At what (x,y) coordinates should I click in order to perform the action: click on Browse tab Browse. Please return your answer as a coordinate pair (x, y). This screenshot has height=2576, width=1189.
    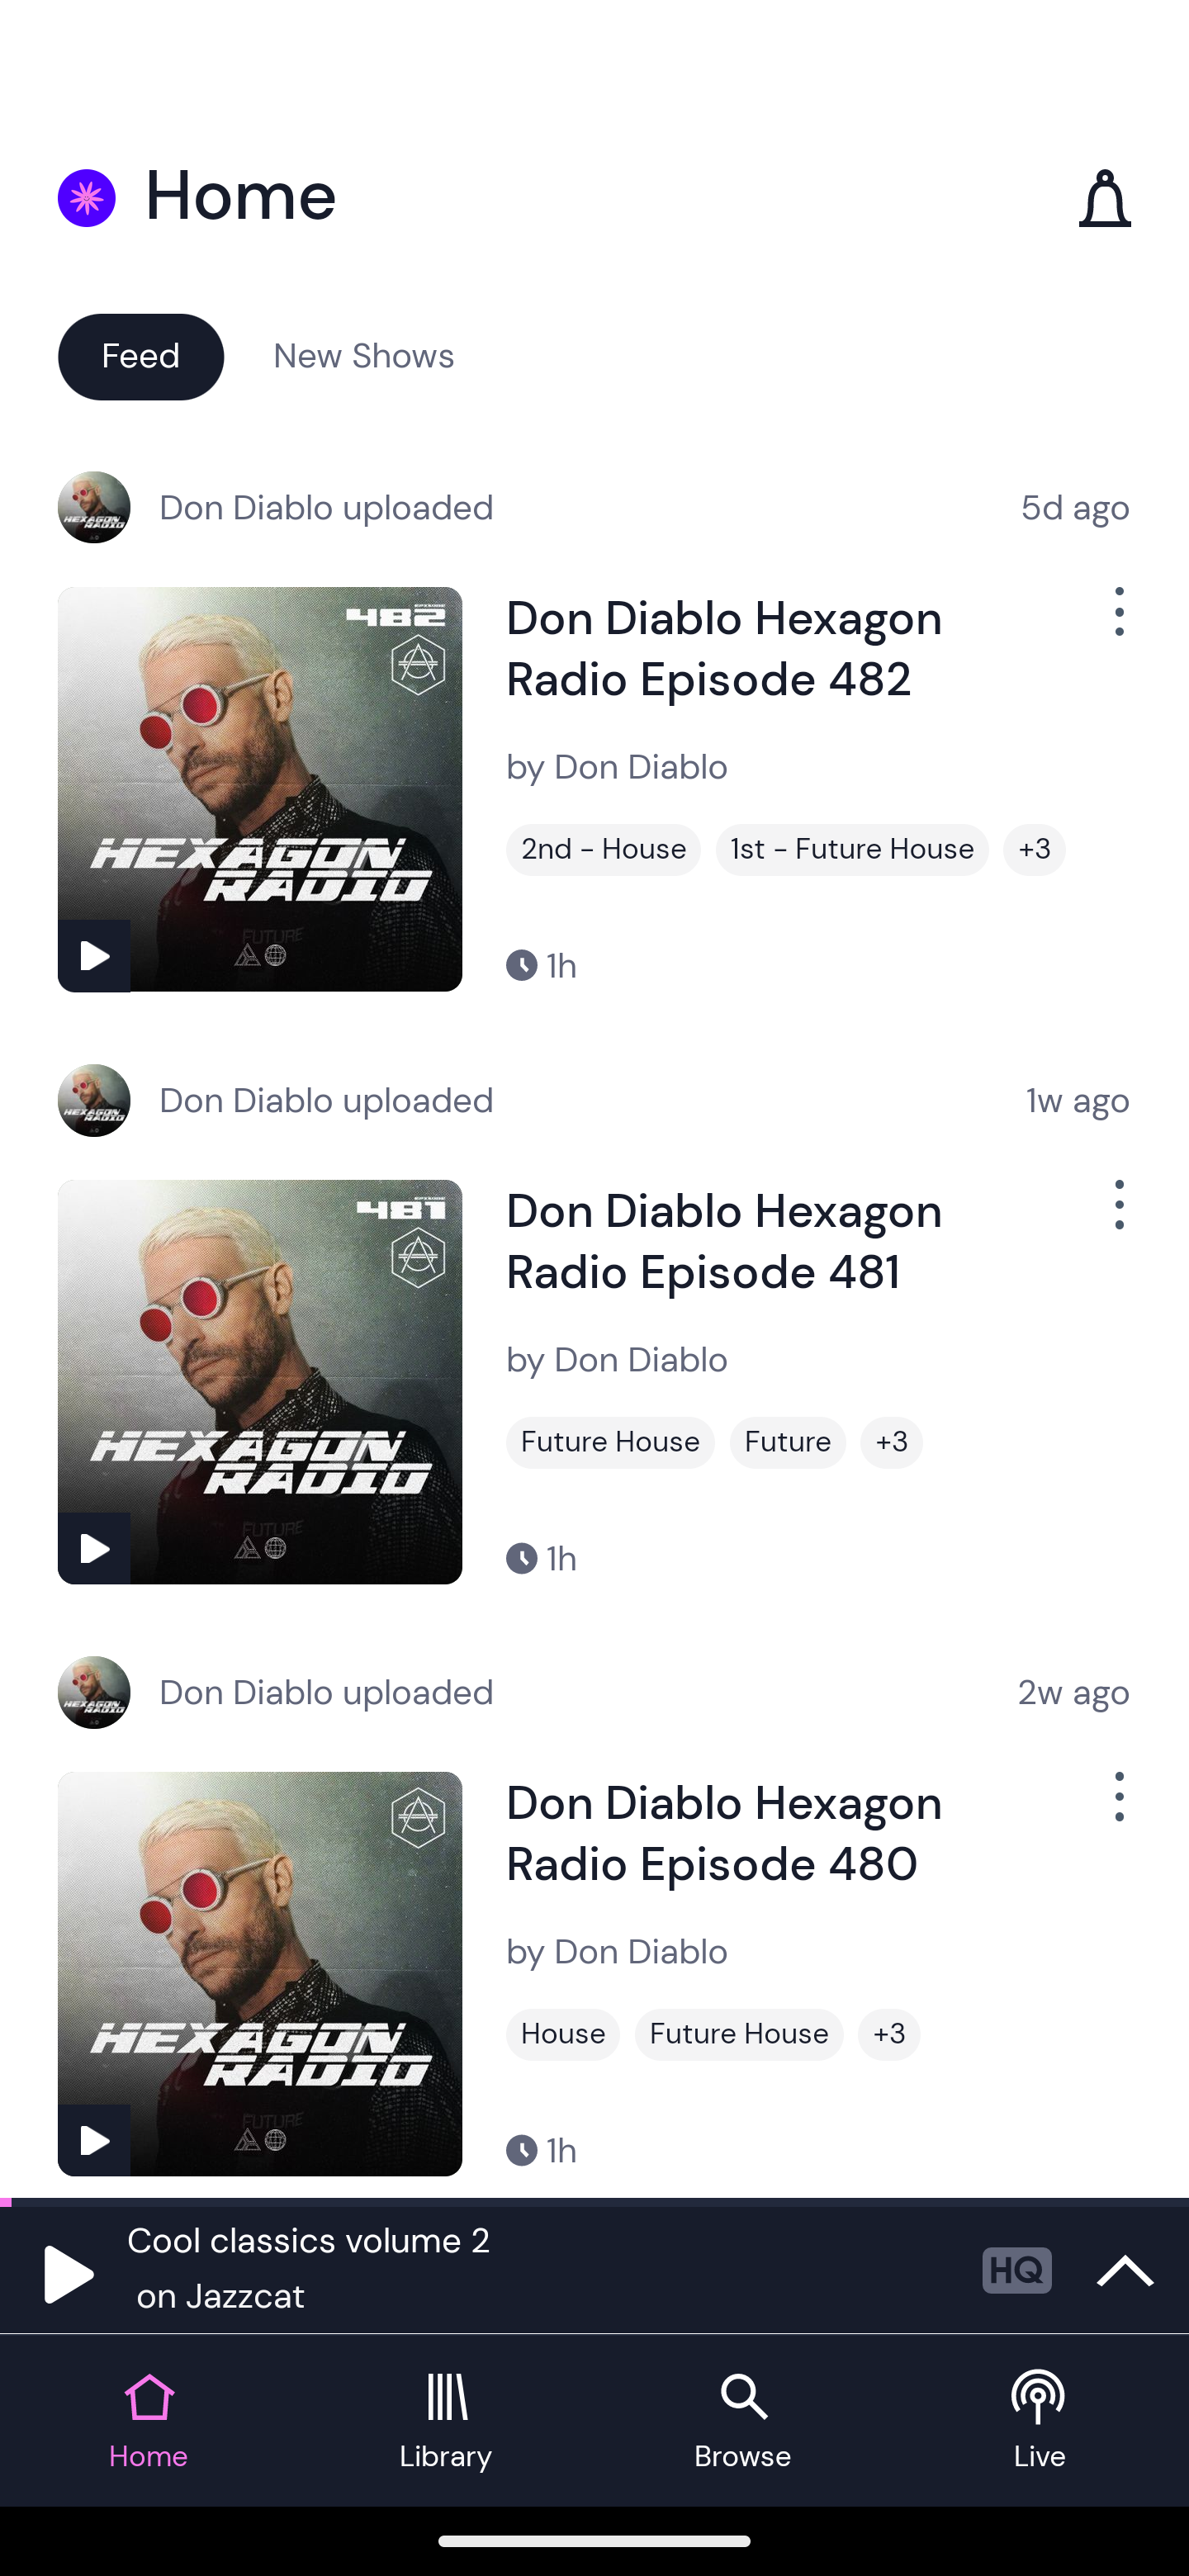
    Looking at the image, I should click on (743, 2421).